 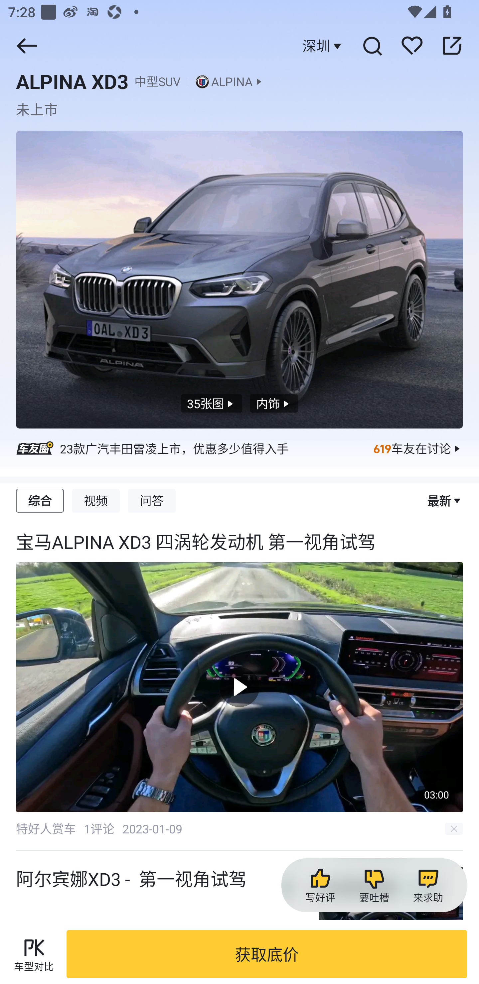 What do you see at coordinates (452, 46) in the screenshot?
I see `` at bounding box center [452, 46].